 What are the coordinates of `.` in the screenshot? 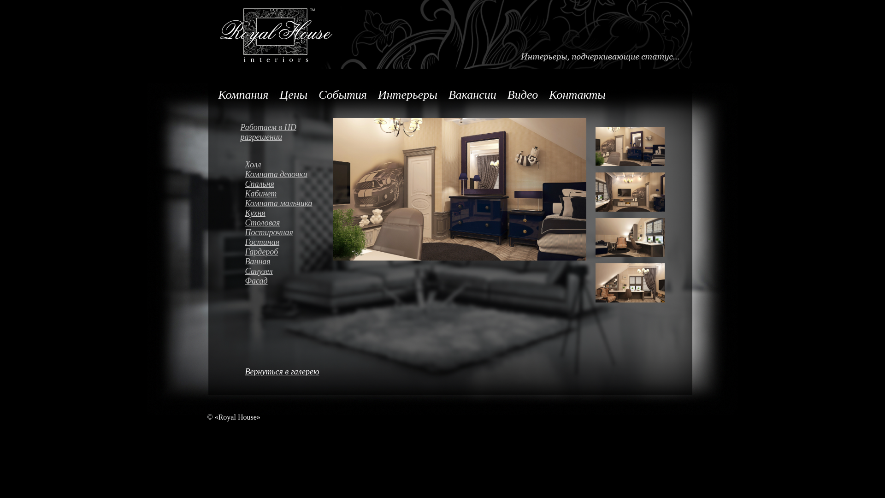 It's located at (360, 265).